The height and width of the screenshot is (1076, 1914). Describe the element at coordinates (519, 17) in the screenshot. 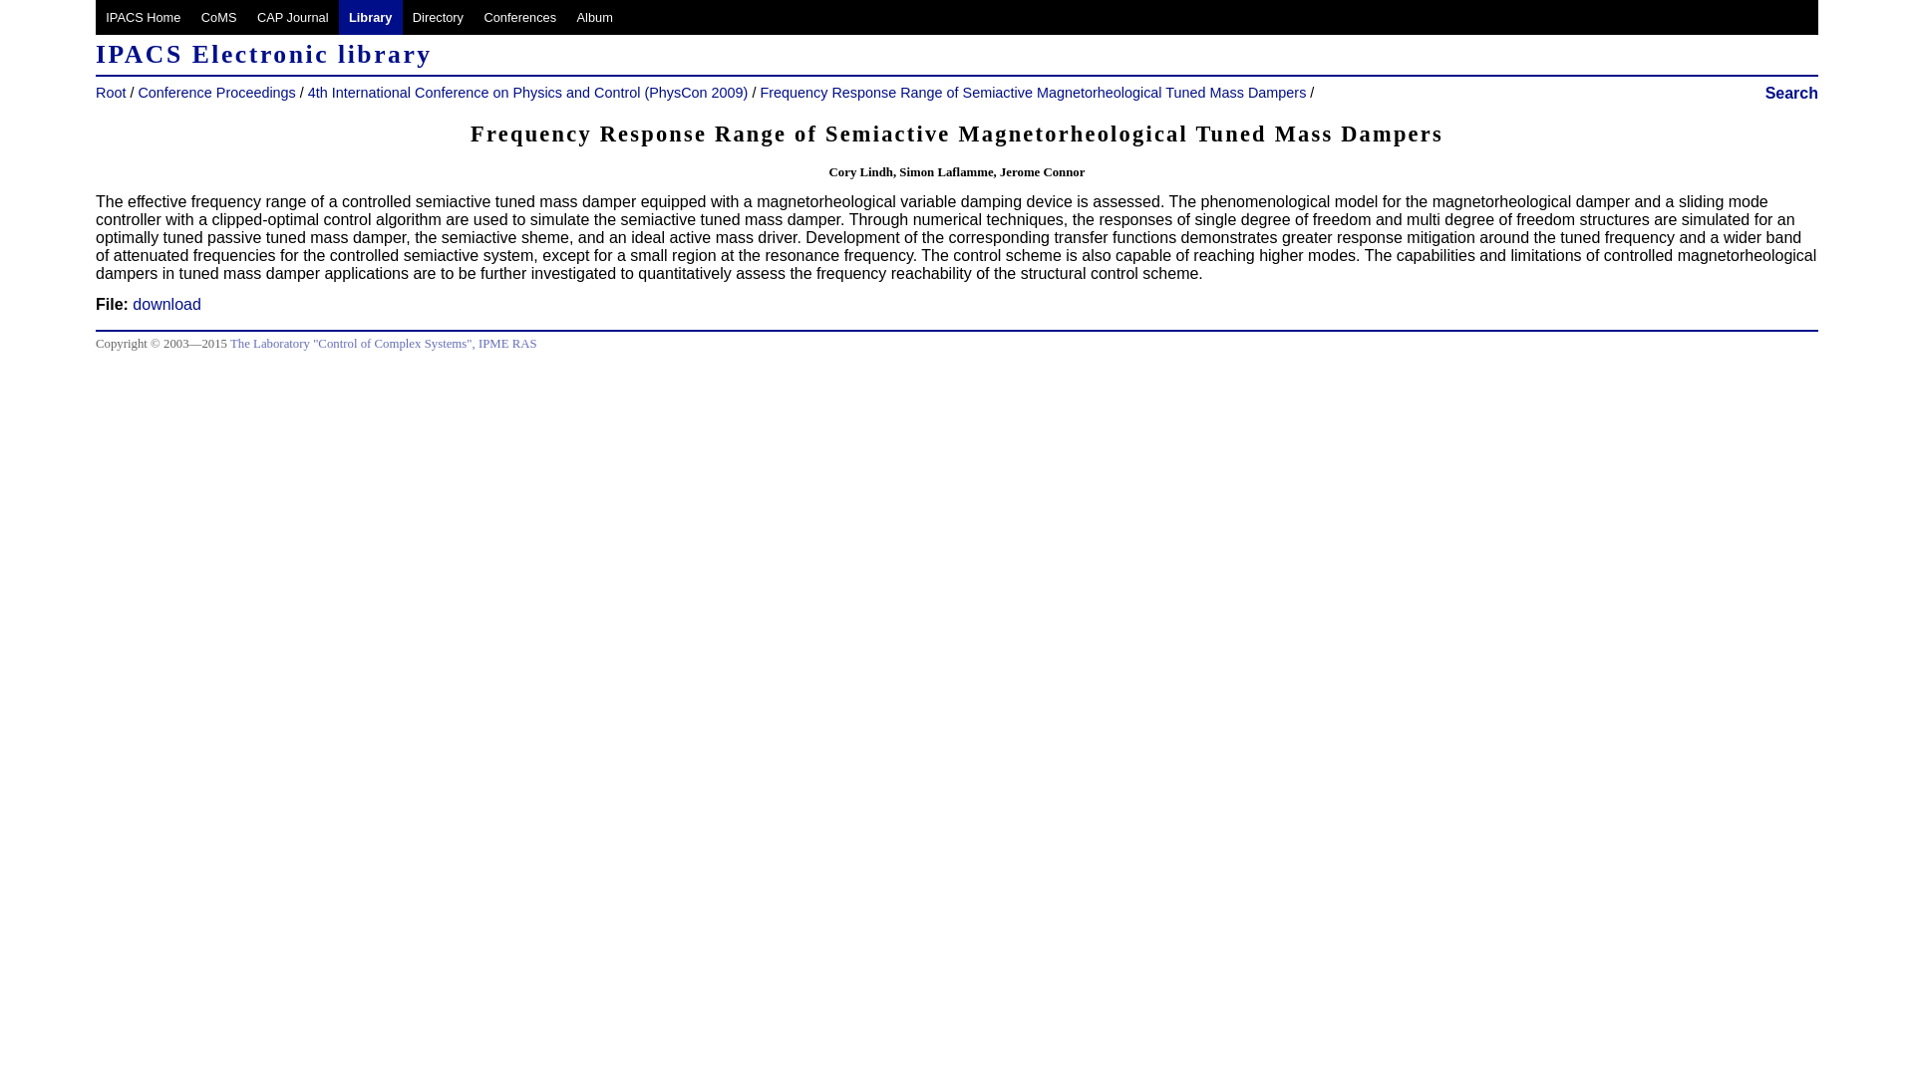

I see `Conferences` at that location.